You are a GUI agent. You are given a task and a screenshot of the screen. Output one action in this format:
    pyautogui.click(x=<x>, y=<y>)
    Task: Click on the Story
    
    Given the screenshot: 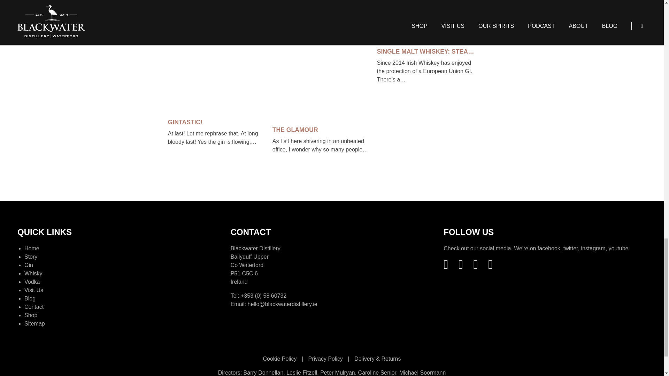 What is the action you would take?
    pyautogui.click(x=31, y=256)
    